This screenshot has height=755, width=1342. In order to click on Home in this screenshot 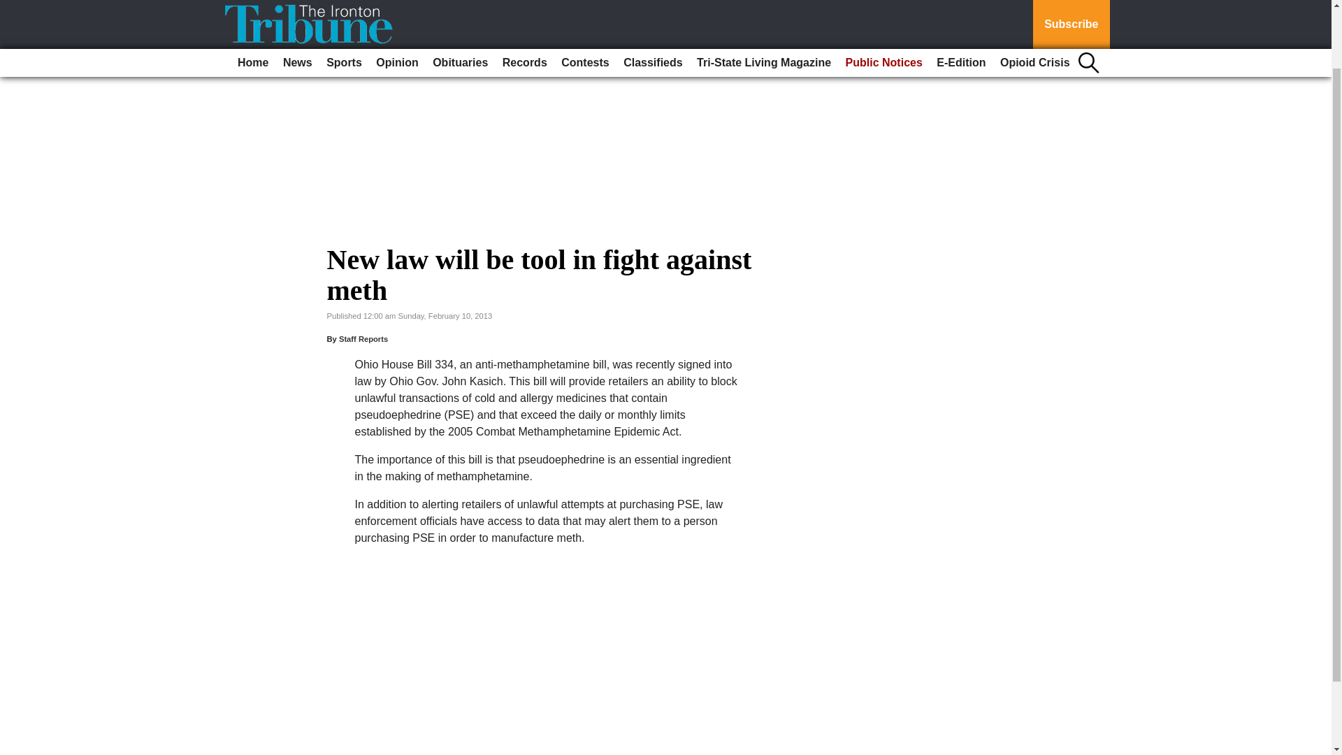, I will do `click(253, 2)`.